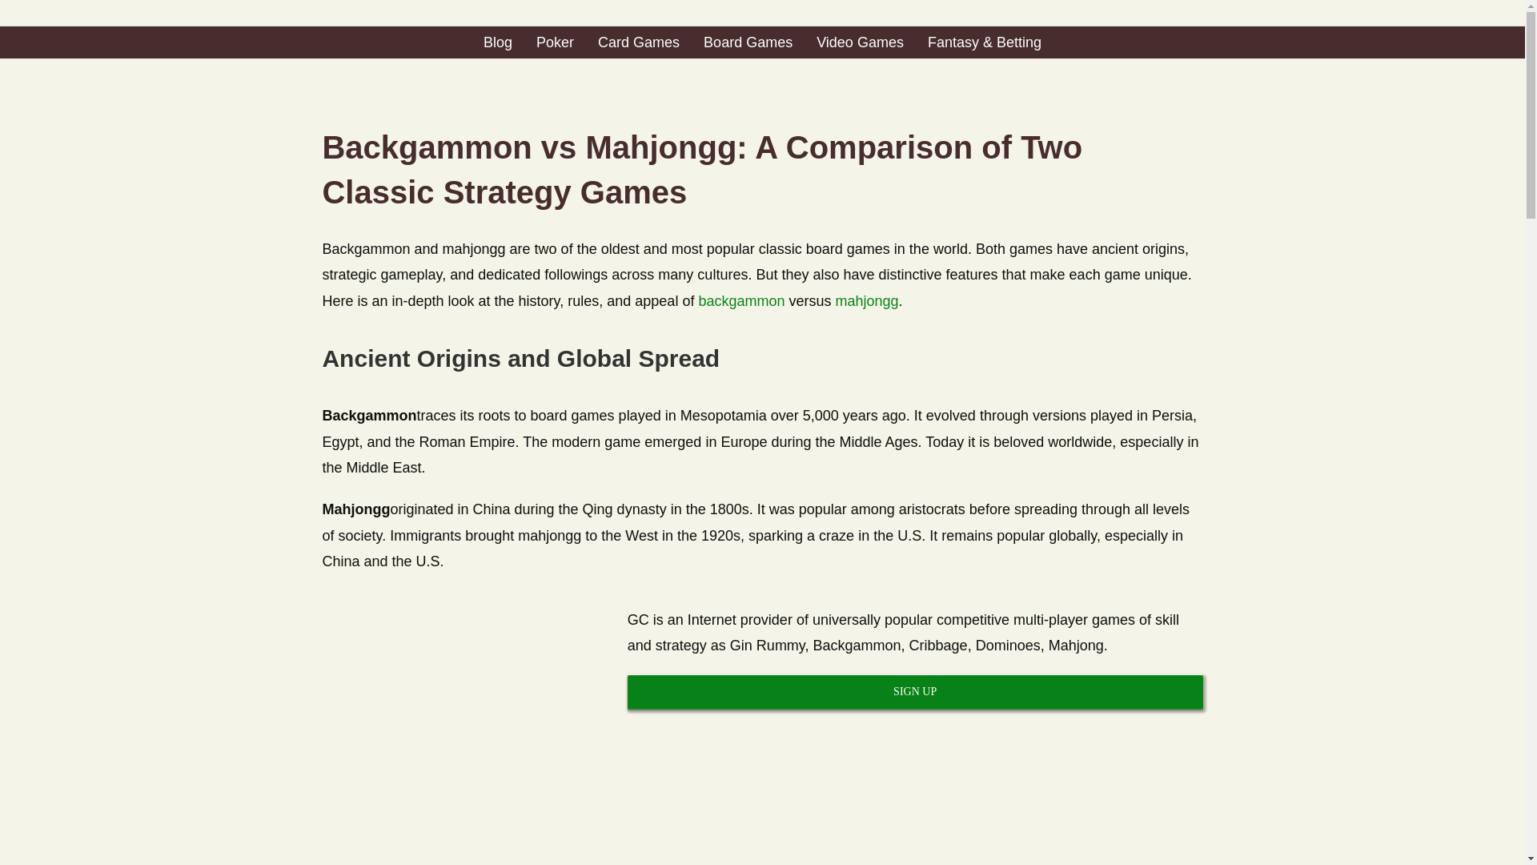 The height and width of the screenshot is (865, 1537). Describe the element at coordinates (748, 42) in the screenshot. I see `Board Games` at that location.